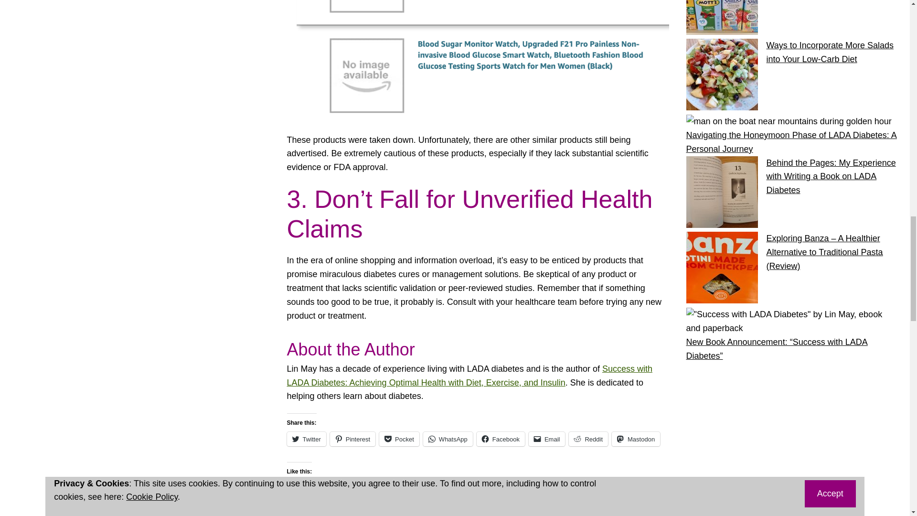 The image size is (917, 516). Describe the element at coordinates (448, 439) in the screenshot. I see `WhatsApp` at that location.